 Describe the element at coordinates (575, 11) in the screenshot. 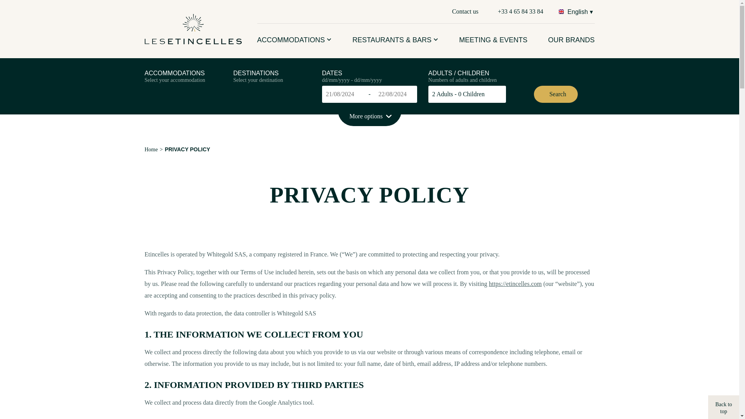

I see `English` at that location.